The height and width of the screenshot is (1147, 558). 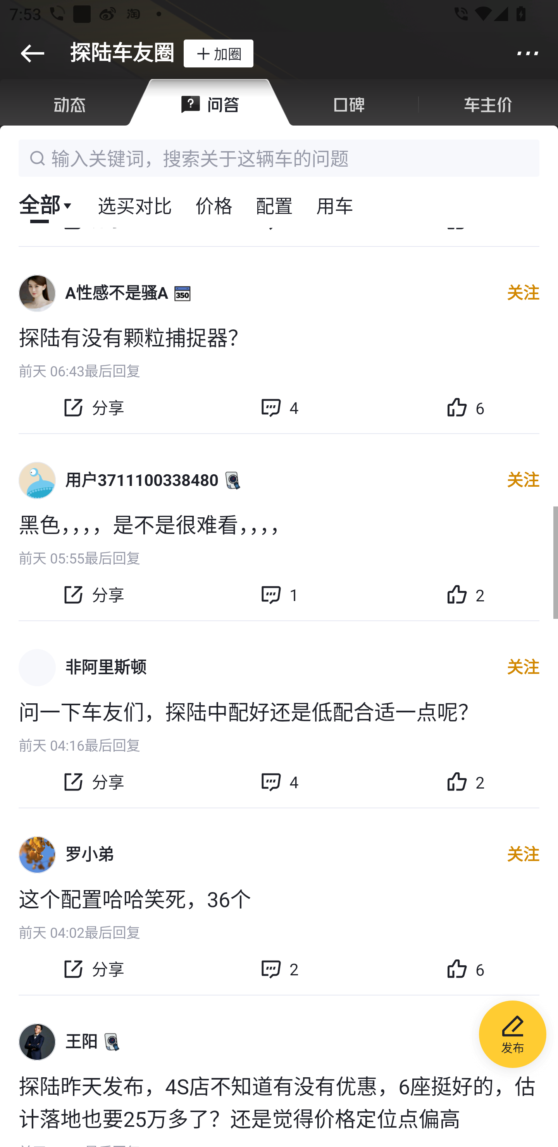 I want to click on 全部 , so click(x=46, y=205).